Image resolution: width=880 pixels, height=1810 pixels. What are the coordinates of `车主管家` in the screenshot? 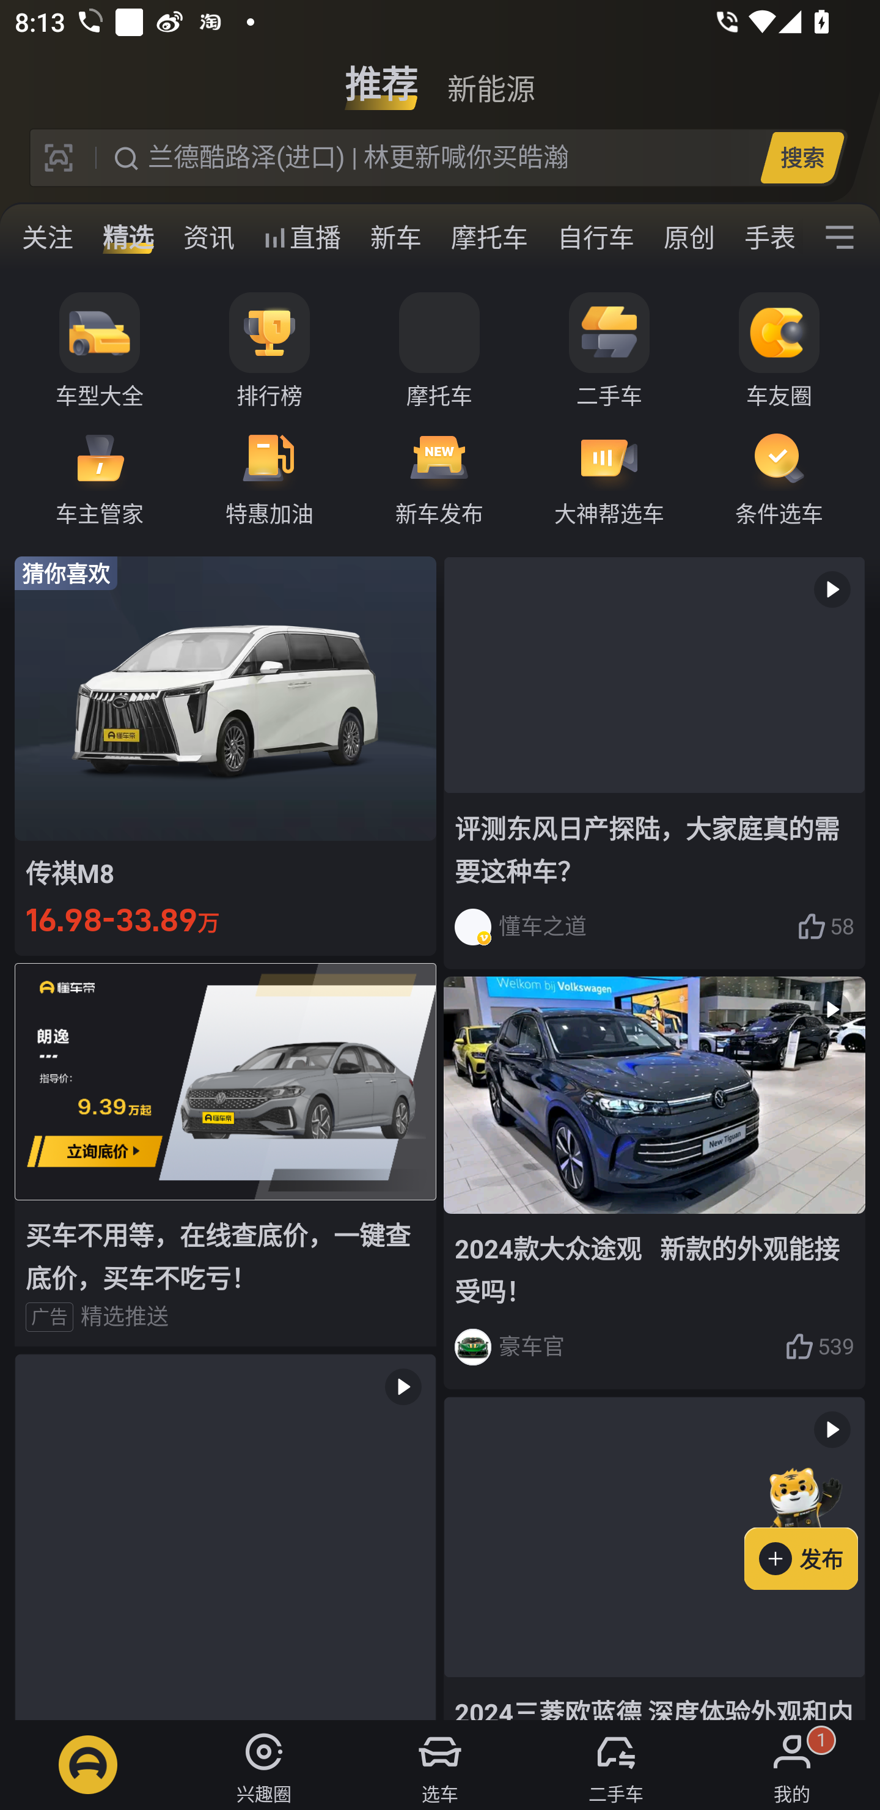 It's located at (100, 477).